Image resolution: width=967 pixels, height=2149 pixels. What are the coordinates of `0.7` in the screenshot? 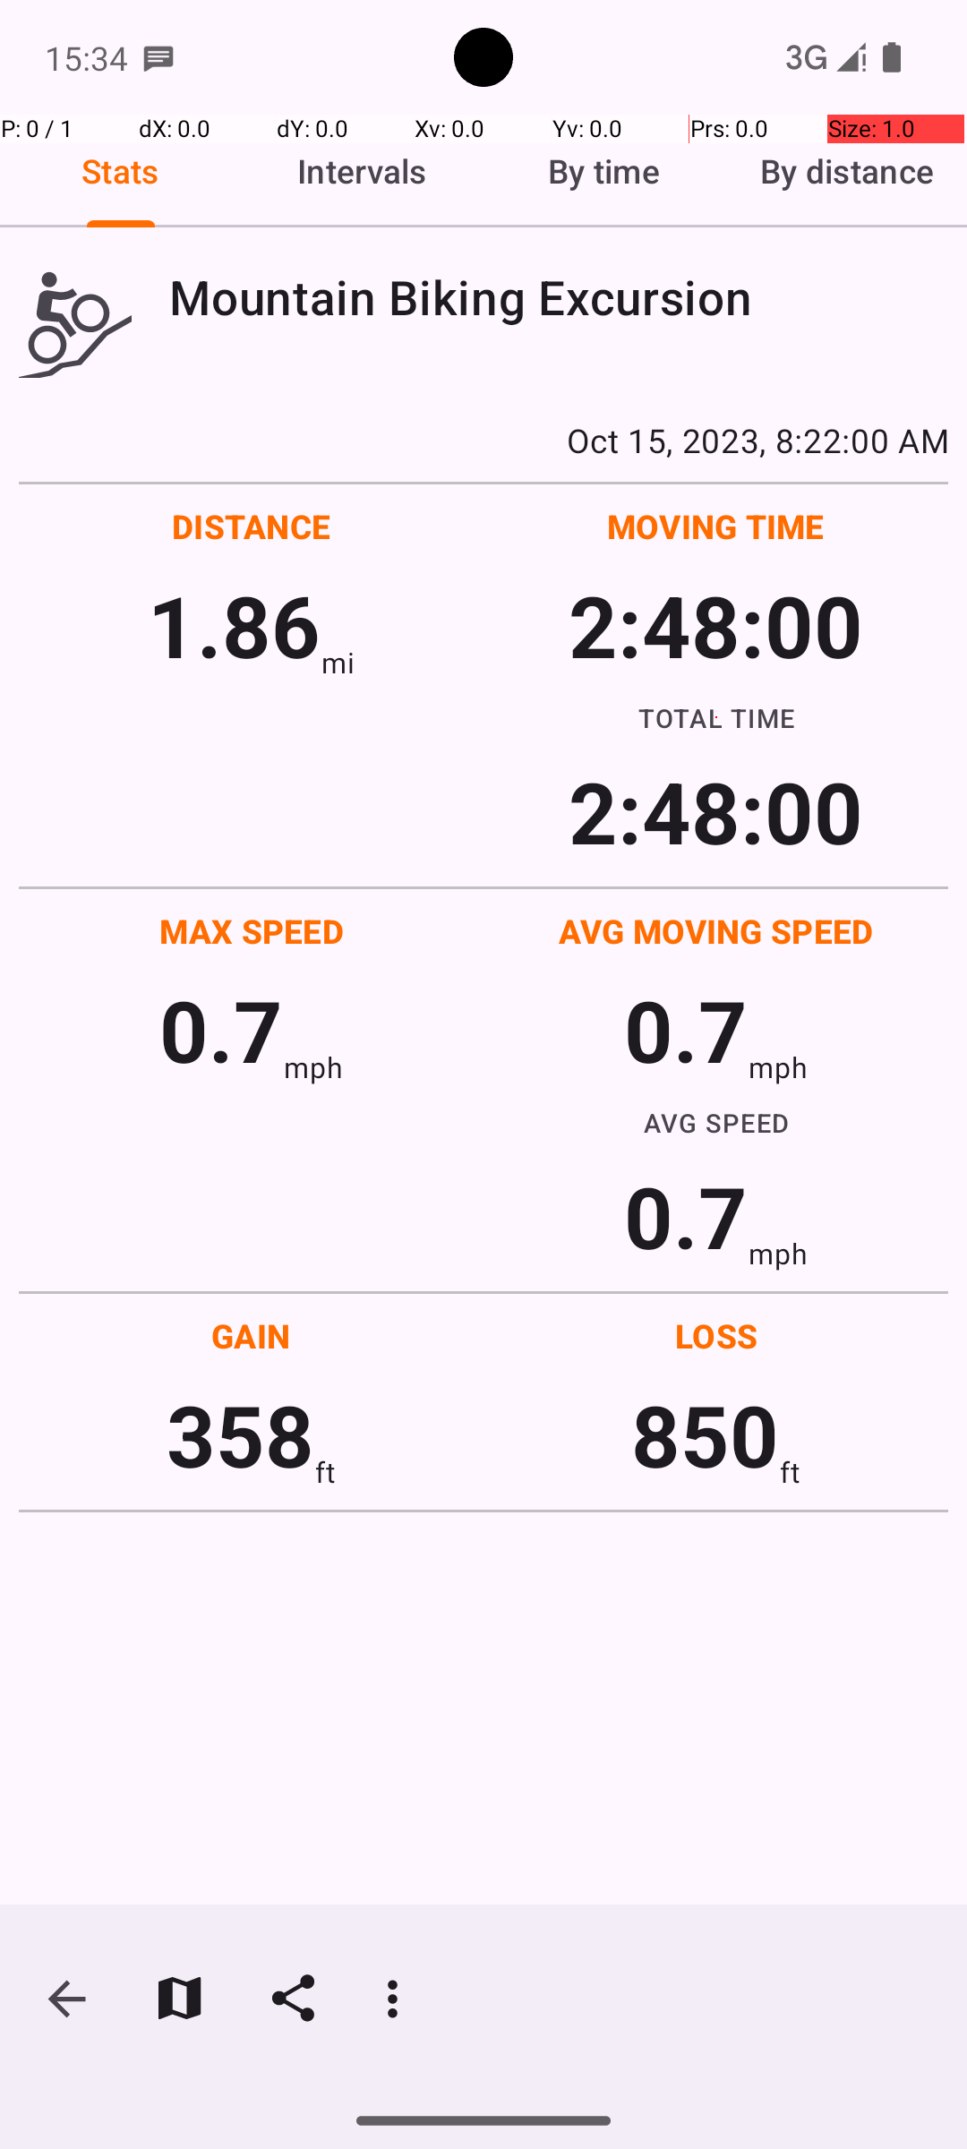 It's located at (221, 1030).